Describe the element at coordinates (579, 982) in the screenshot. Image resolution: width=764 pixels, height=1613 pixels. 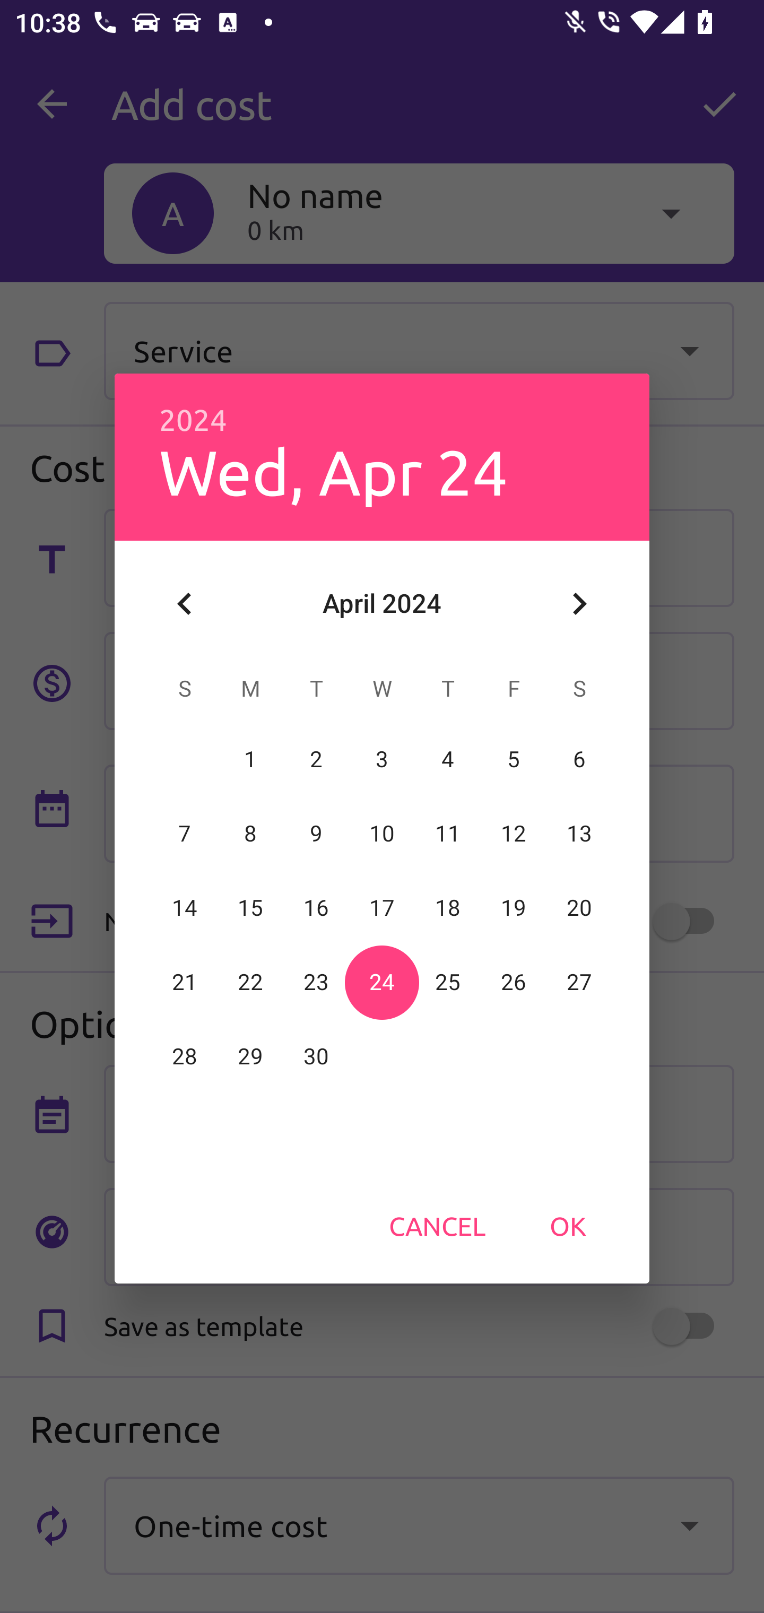
I see `27 27 April 2024` at that location.